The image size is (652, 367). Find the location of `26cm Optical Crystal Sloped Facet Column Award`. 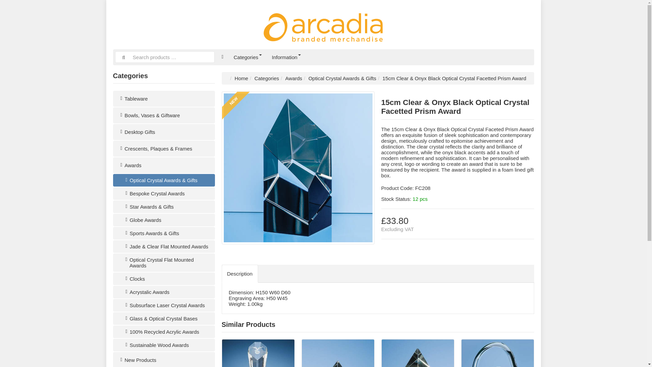

26cm Optical Crystal Sloped Facet Column Award is located at coordinates (258, 353).